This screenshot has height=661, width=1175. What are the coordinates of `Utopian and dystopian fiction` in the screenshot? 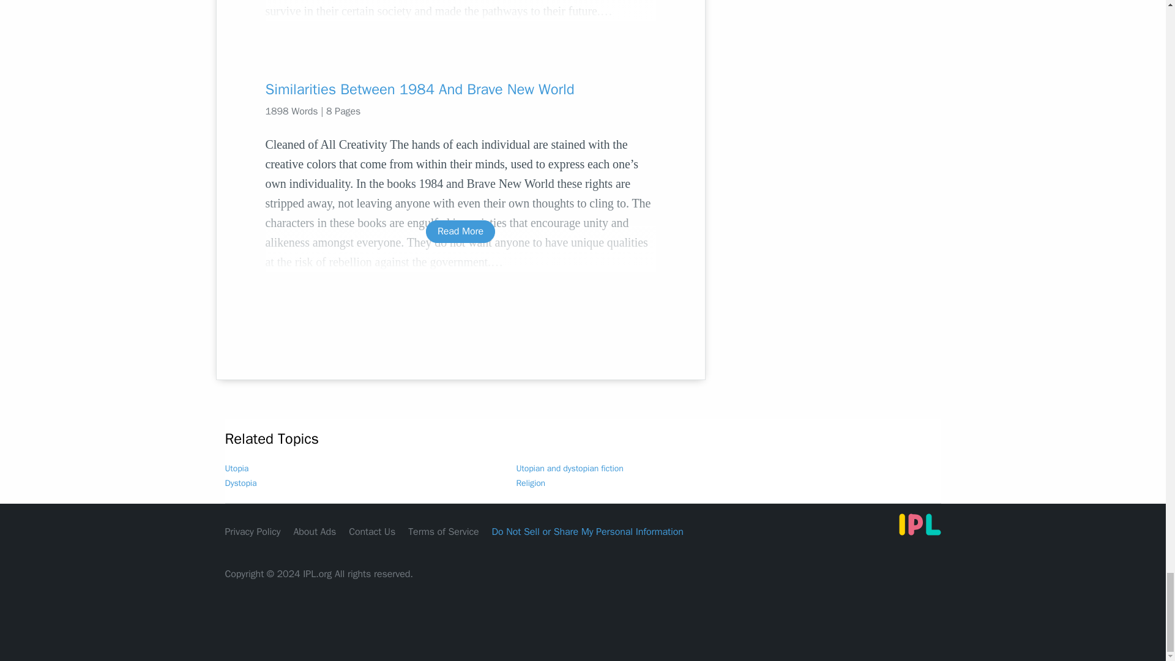 It's located at (570, 469).